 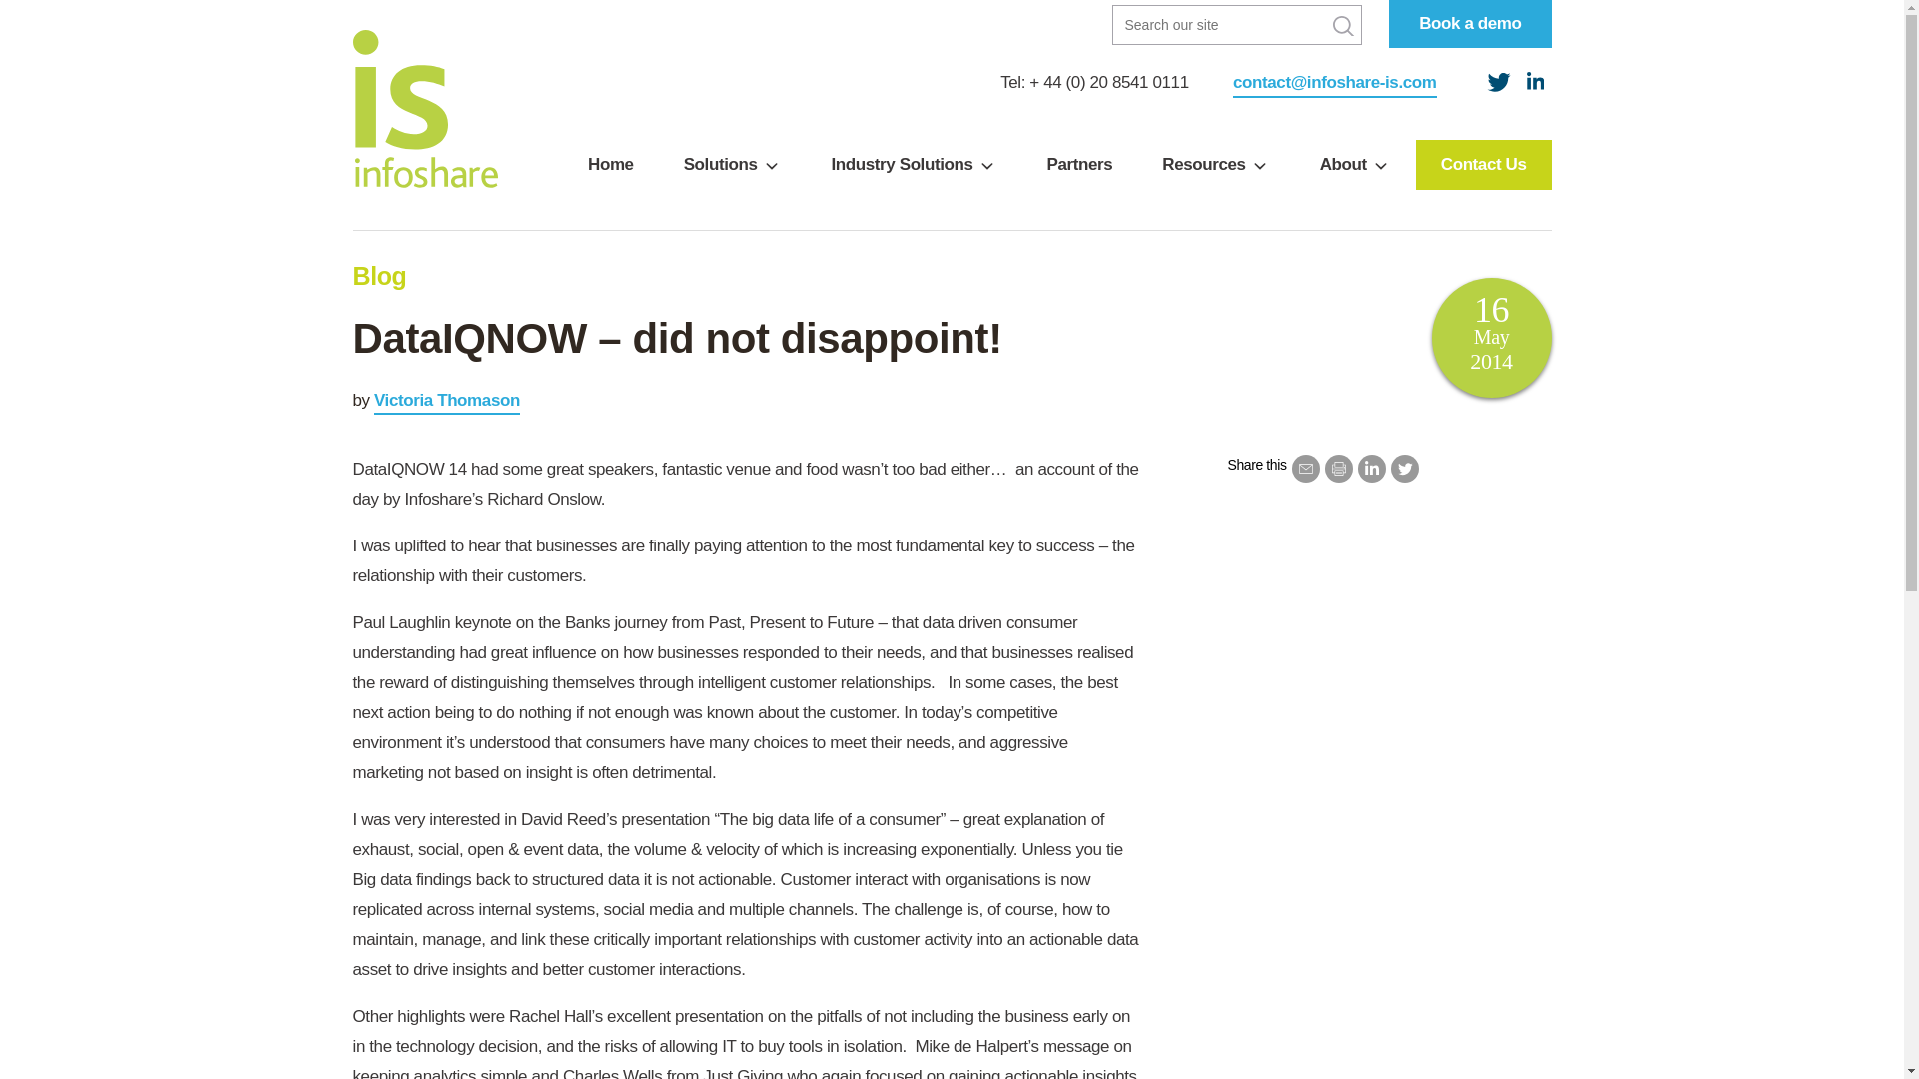 What do you see at coordinates (1343, 26) in the screenshot?
I see `GO` at bounding box center [1343, 26].